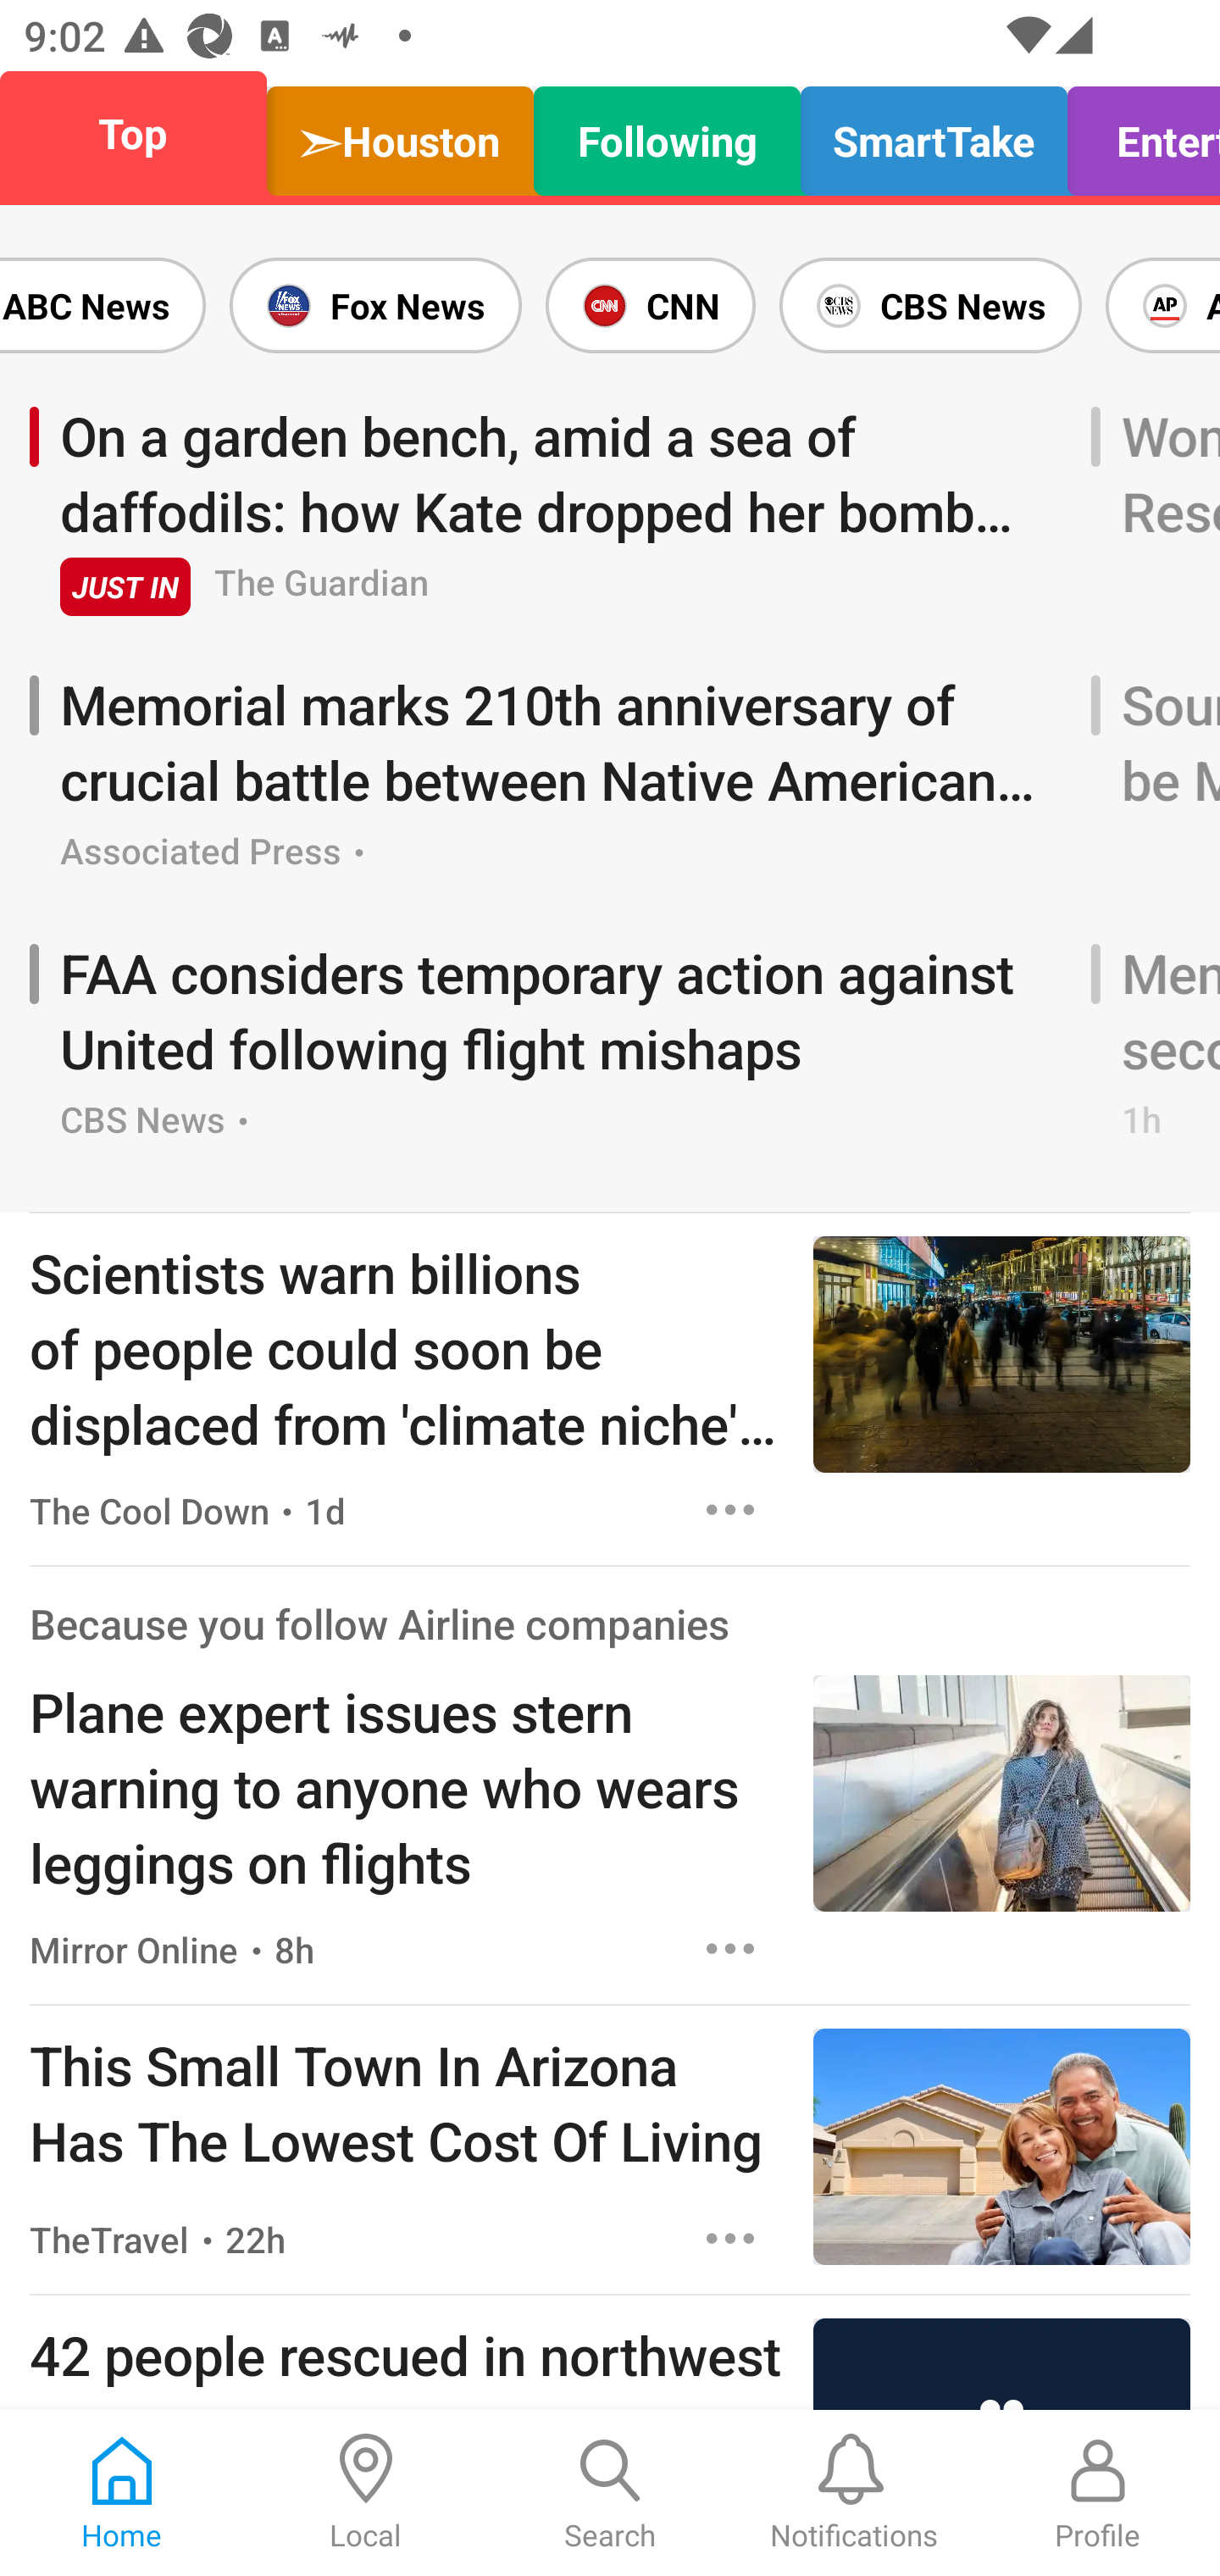 The height and width of the screenshot is (2576, 1220). What do you see at coordinates (854, 2493) in the screenshot?
I see `Notifications` at bounding box center [854, 2493].